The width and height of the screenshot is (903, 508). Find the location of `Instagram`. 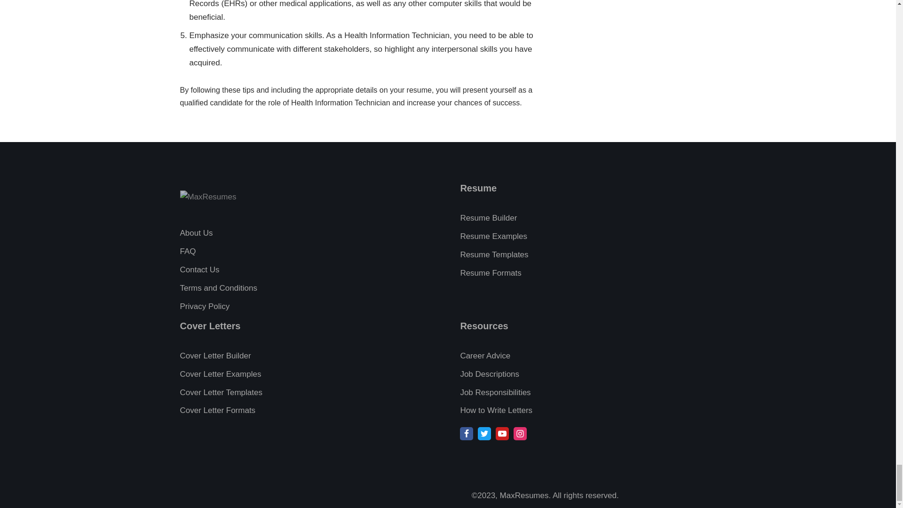

Instagram is located at coordinates (520, 434).